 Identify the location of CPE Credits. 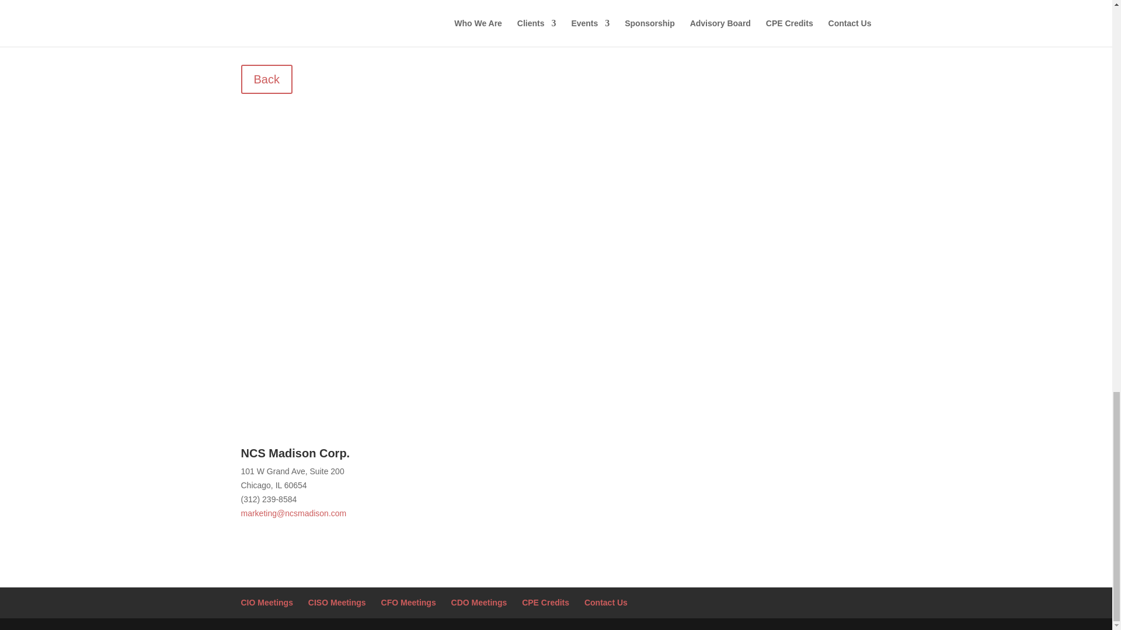
(545, 602).